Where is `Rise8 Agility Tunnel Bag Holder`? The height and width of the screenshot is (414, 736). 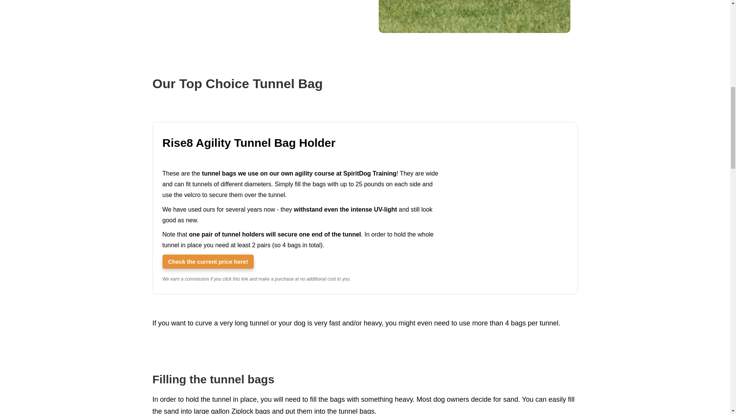
Rise8 Agility Tunnel Bag Holder is located at coordinates (208, 261).